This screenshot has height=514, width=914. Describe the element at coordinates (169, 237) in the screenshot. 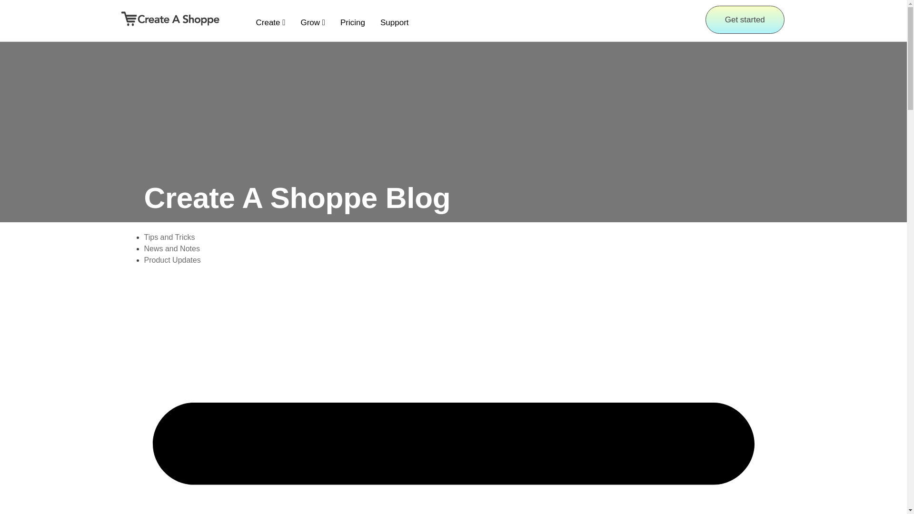

I see `Tips and Tricks` at that location.